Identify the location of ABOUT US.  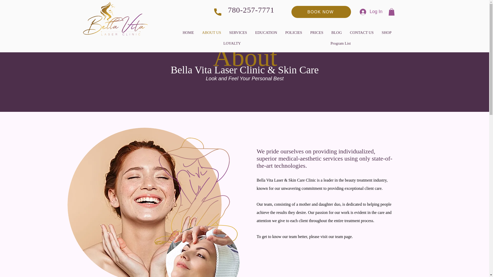
(212, 32).